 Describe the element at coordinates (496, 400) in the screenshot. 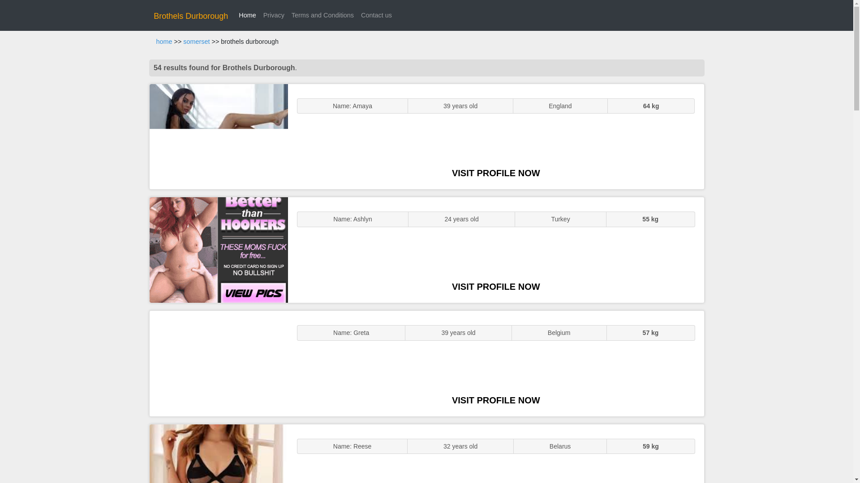

I see `VISIT PROFILE NOW` at that location.